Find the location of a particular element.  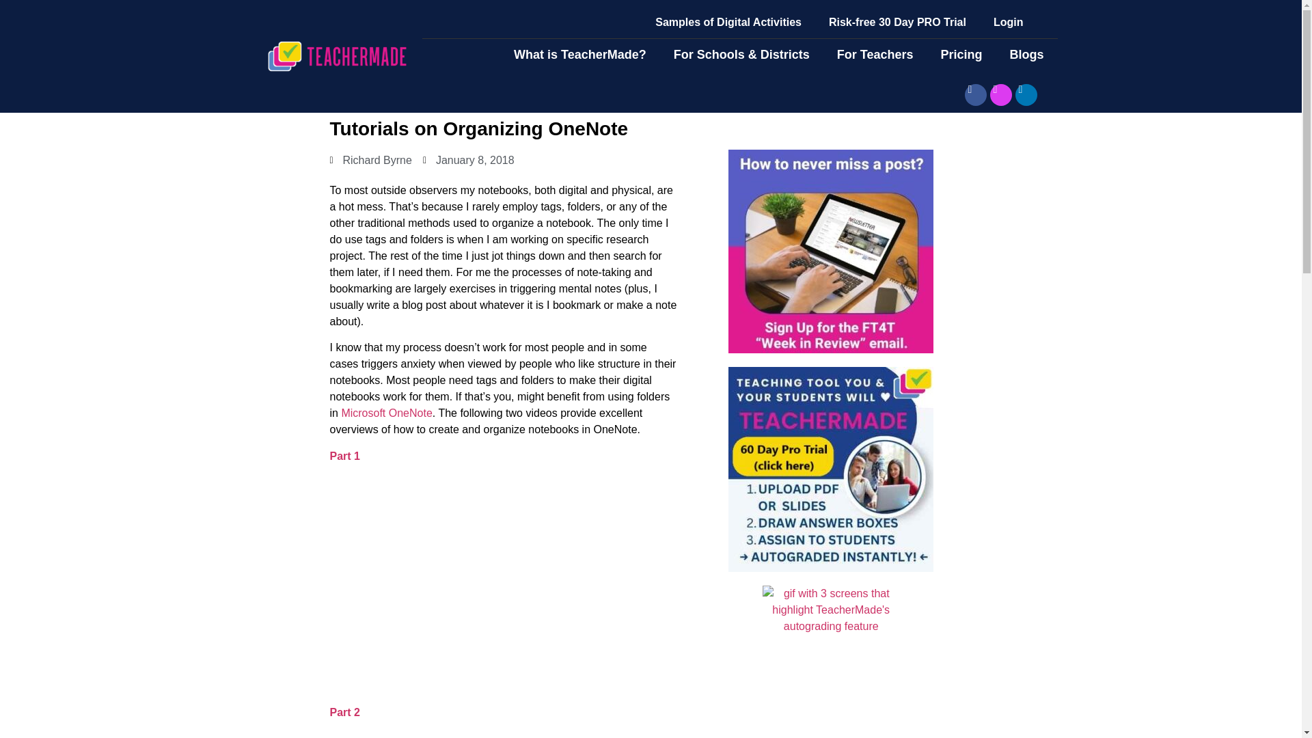

Risk-free 30 Day PRO Trial is located at coordinates (897, 22).